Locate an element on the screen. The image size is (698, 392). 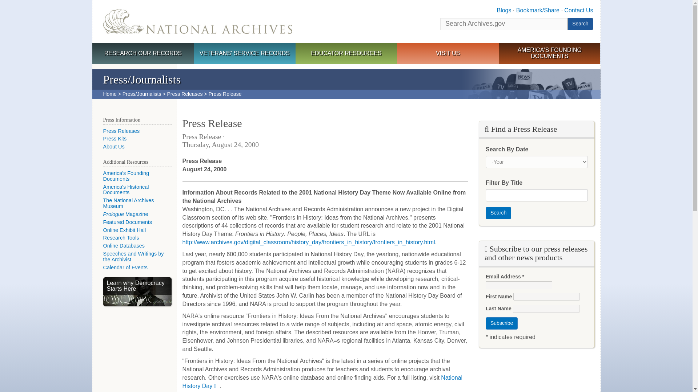
The National Archives Museum is located at coordinates (129, 203).